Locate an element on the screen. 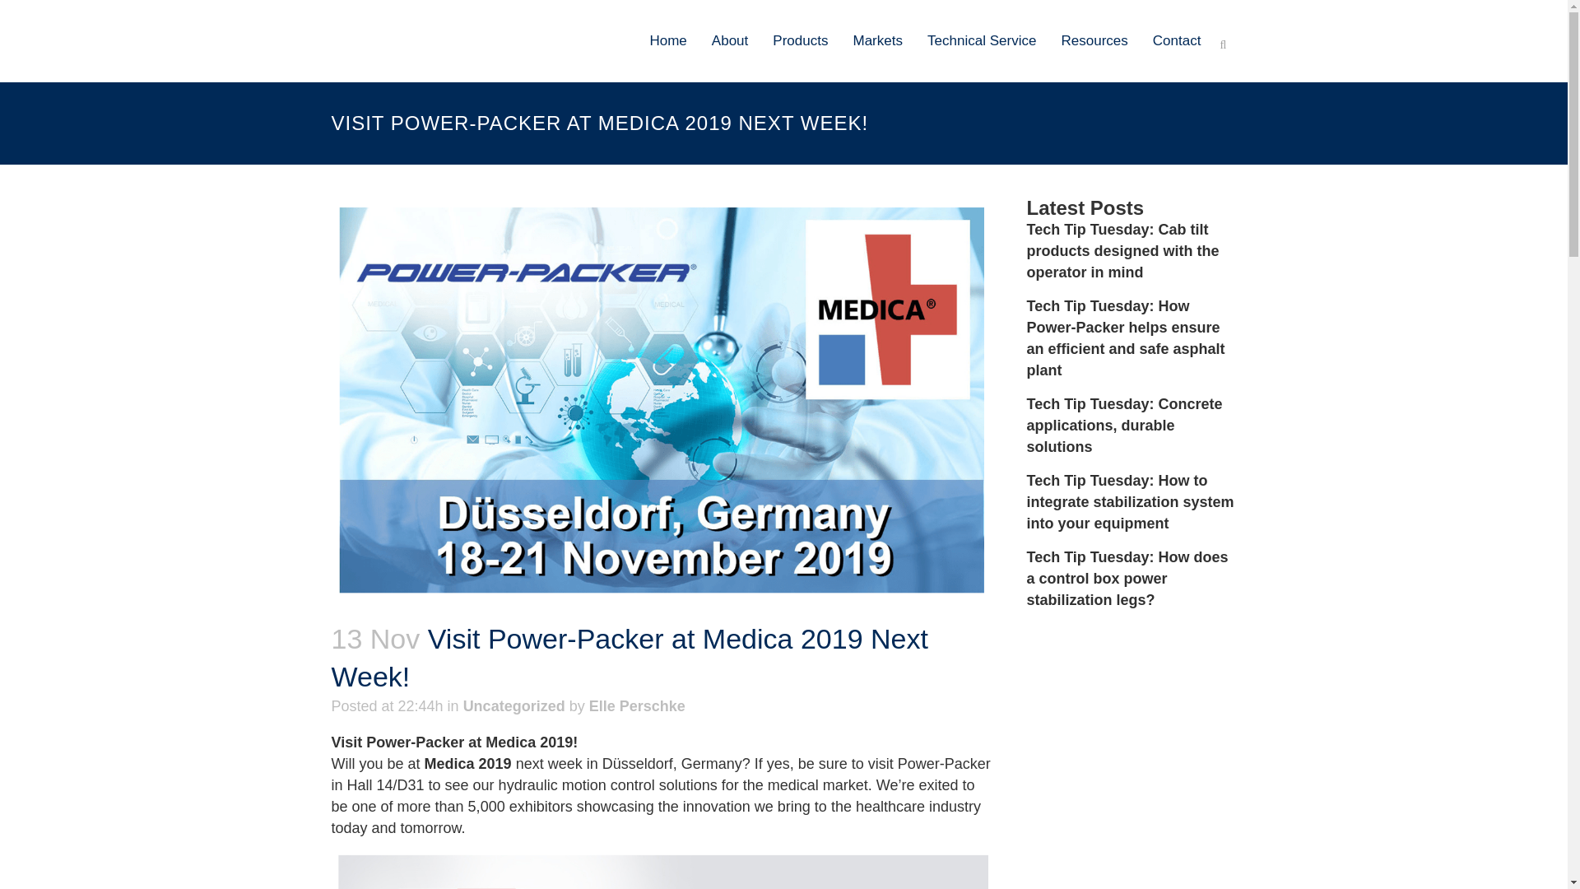 The image size is (1580, 889). Resources is located at coordinates (1094, 41).